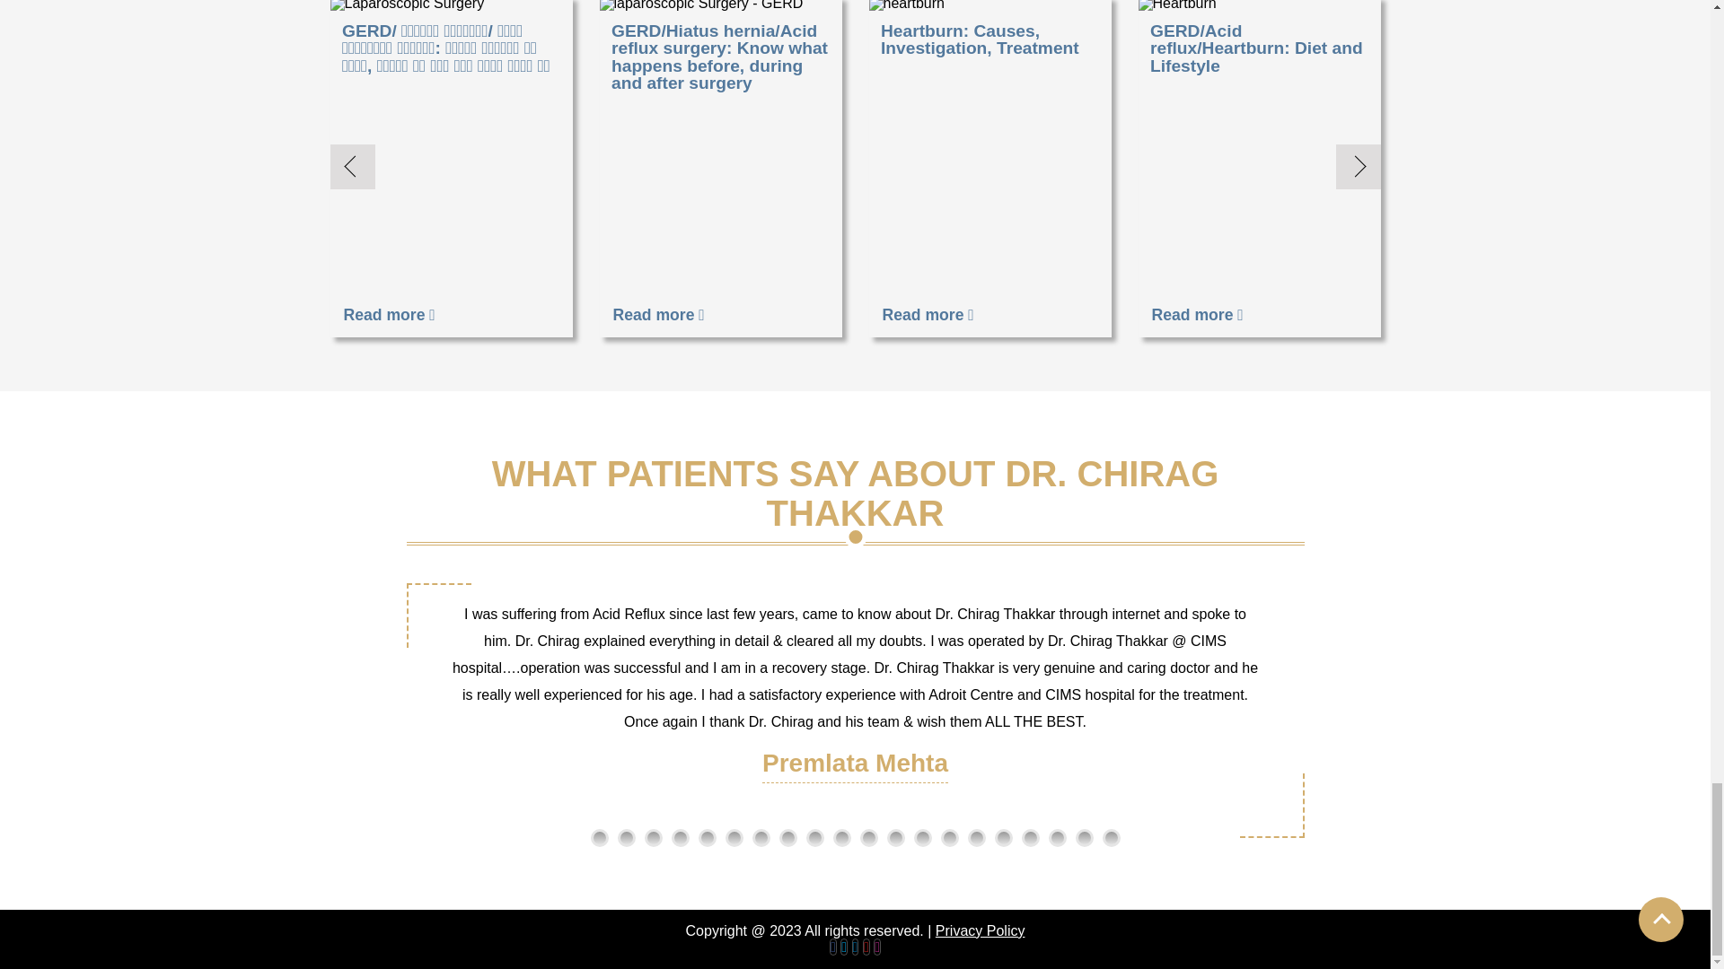 The image size is (1724, 969). I want to click on Read more, so click(390, 316).